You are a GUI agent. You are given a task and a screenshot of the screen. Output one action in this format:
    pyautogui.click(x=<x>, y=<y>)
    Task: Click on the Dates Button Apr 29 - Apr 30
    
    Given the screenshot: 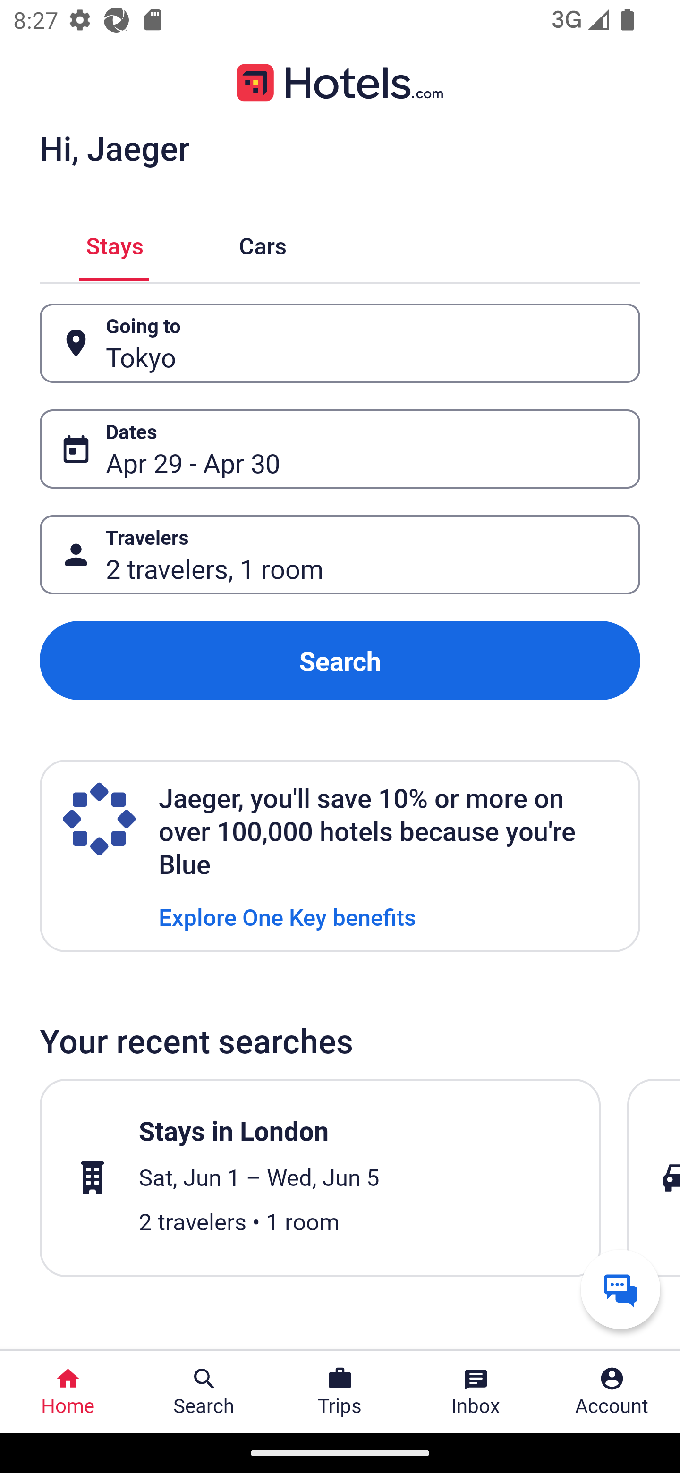 What is the action you would take?
    pyautogui.click(x=340, y=449)
    